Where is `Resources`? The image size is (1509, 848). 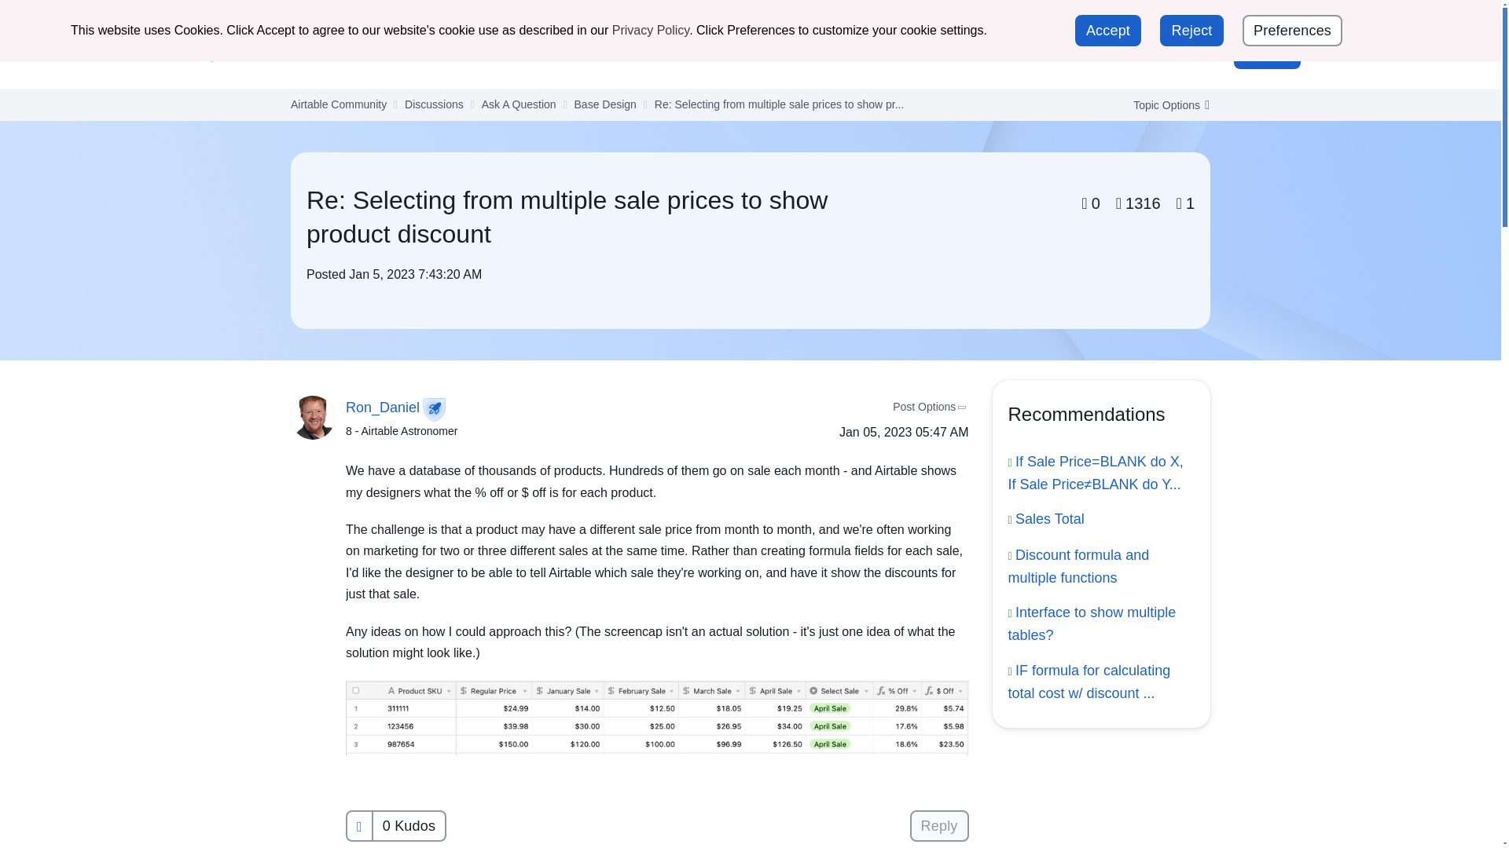 Resources is located at coordinates (761, 53).